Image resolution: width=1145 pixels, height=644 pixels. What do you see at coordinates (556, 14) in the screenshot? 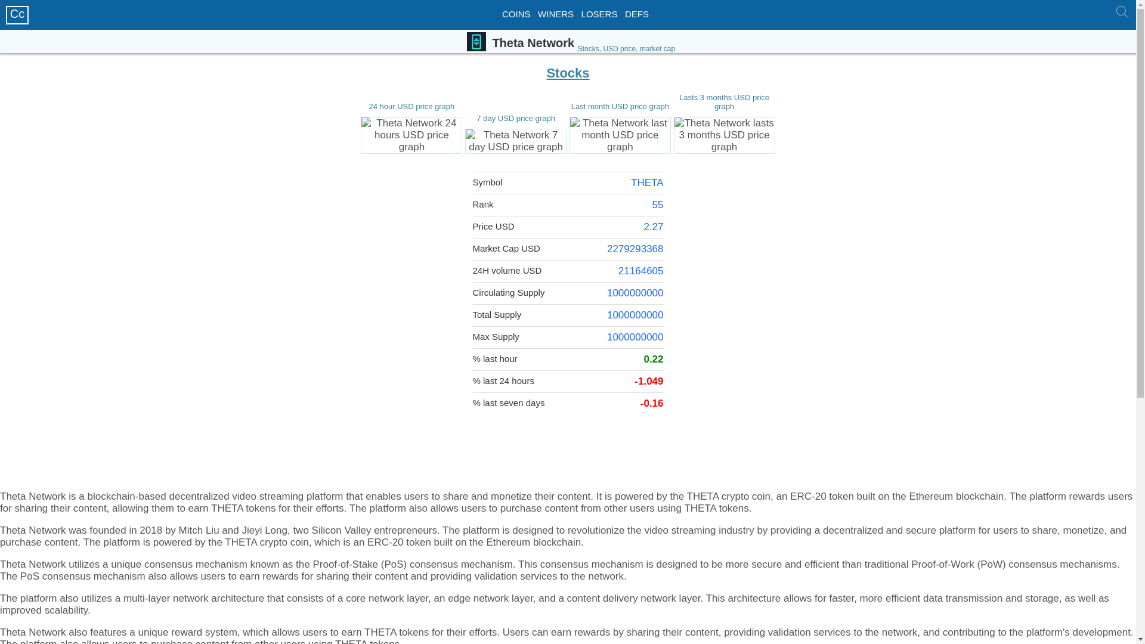
I see `WINERS` at bounding box center [556, 14].